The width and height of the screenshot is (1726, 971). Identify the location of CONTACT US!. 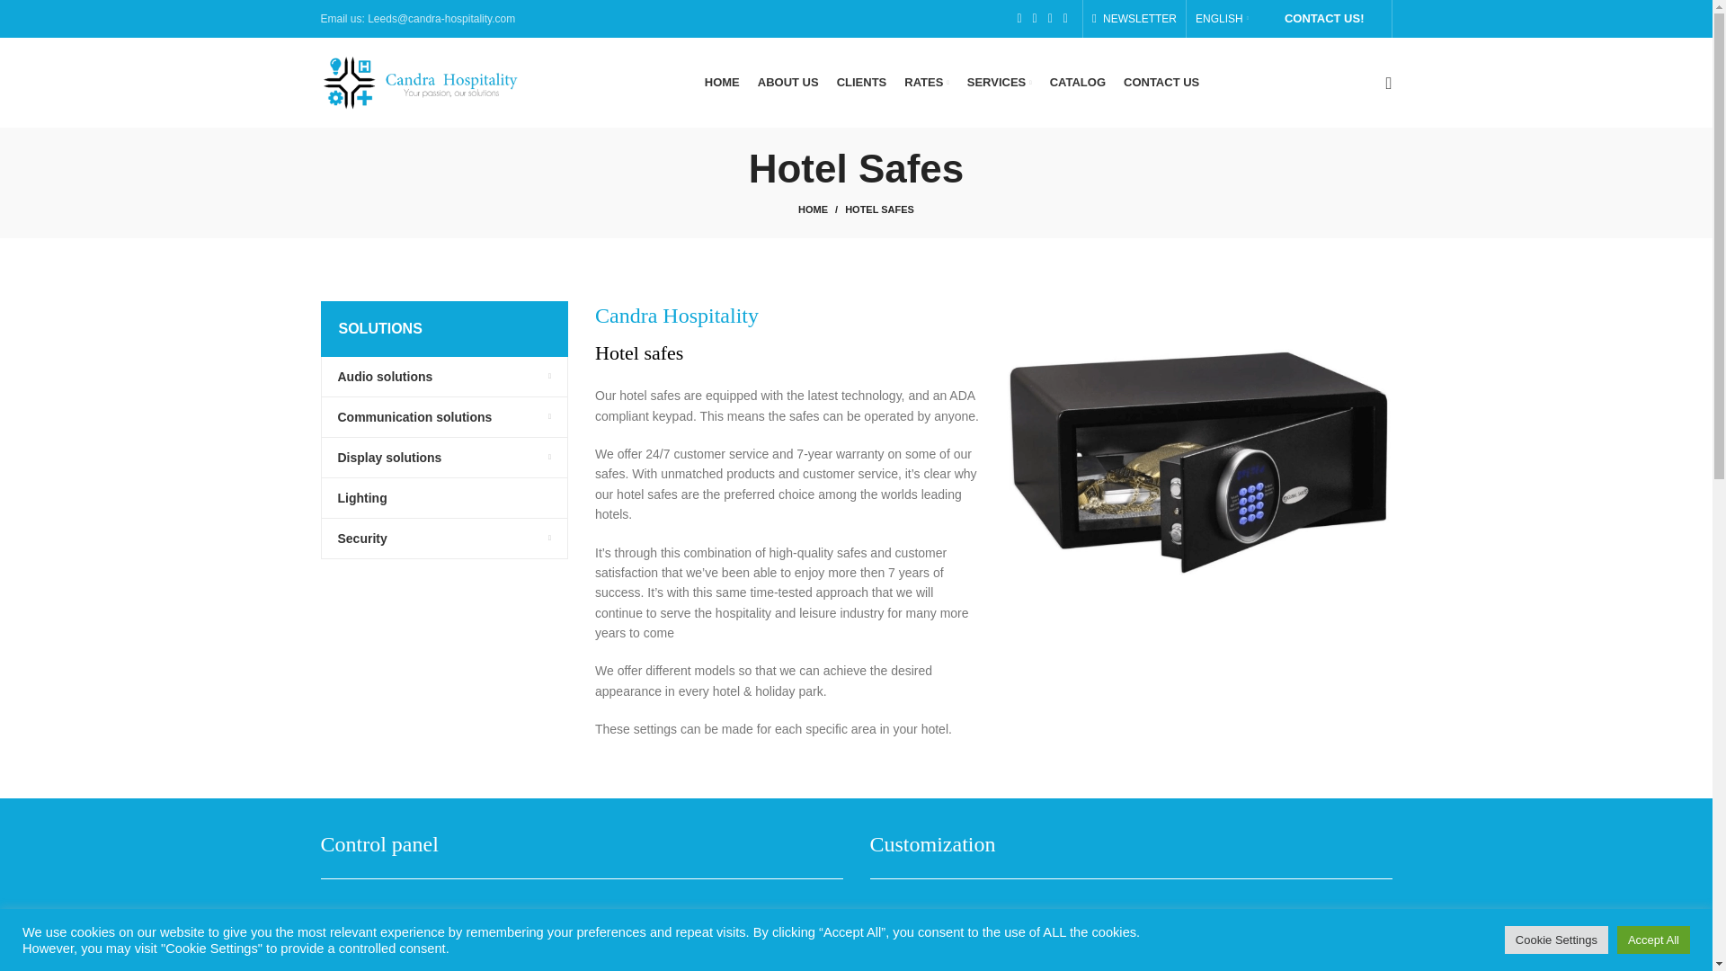
(1324, 19).